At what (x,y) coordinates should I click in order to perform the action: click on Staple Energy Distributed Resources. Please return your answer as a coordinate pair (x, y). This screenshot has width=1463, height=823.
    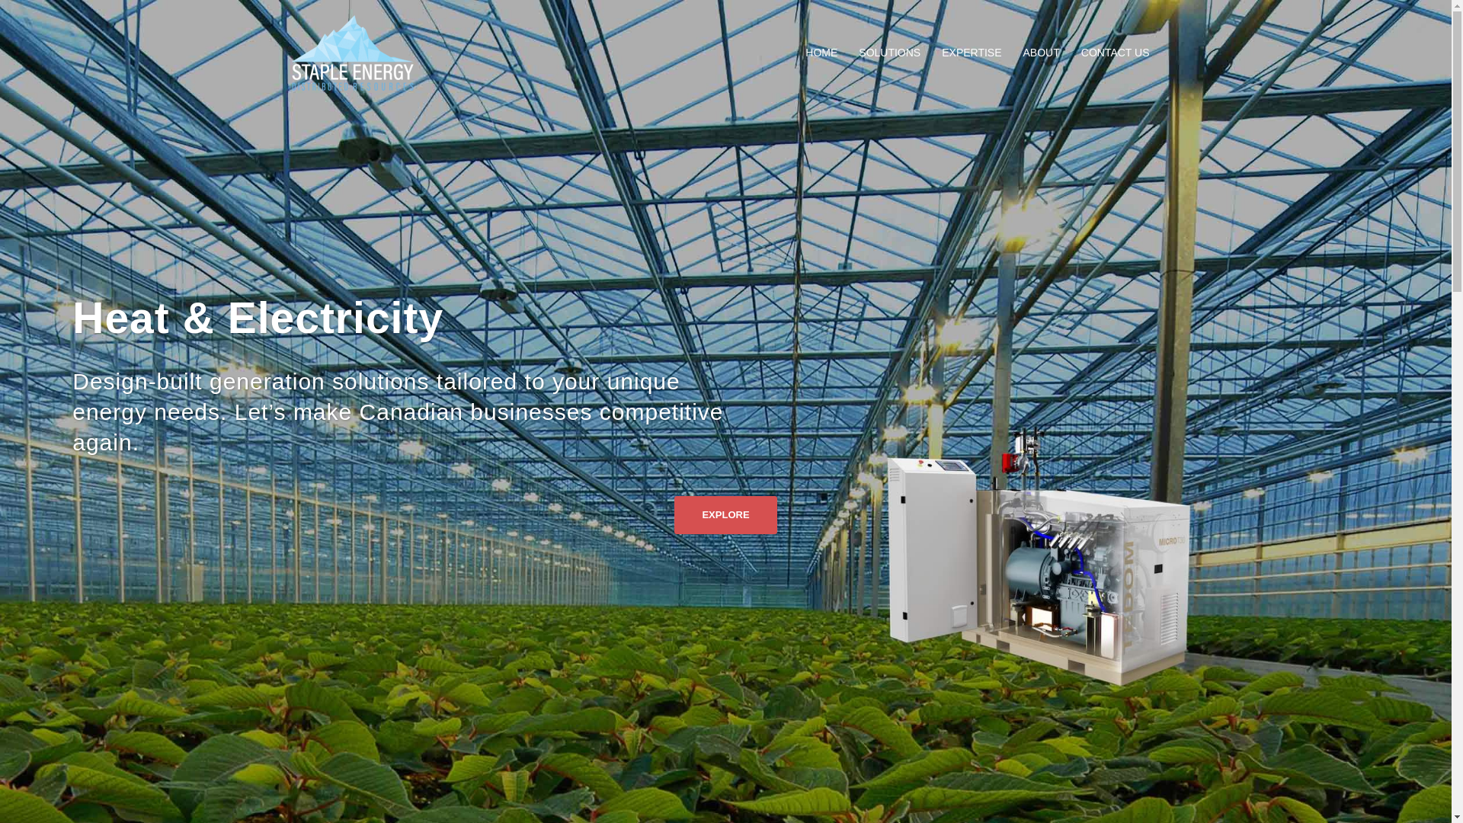
    Looking at the image, I should click on (352, 52).